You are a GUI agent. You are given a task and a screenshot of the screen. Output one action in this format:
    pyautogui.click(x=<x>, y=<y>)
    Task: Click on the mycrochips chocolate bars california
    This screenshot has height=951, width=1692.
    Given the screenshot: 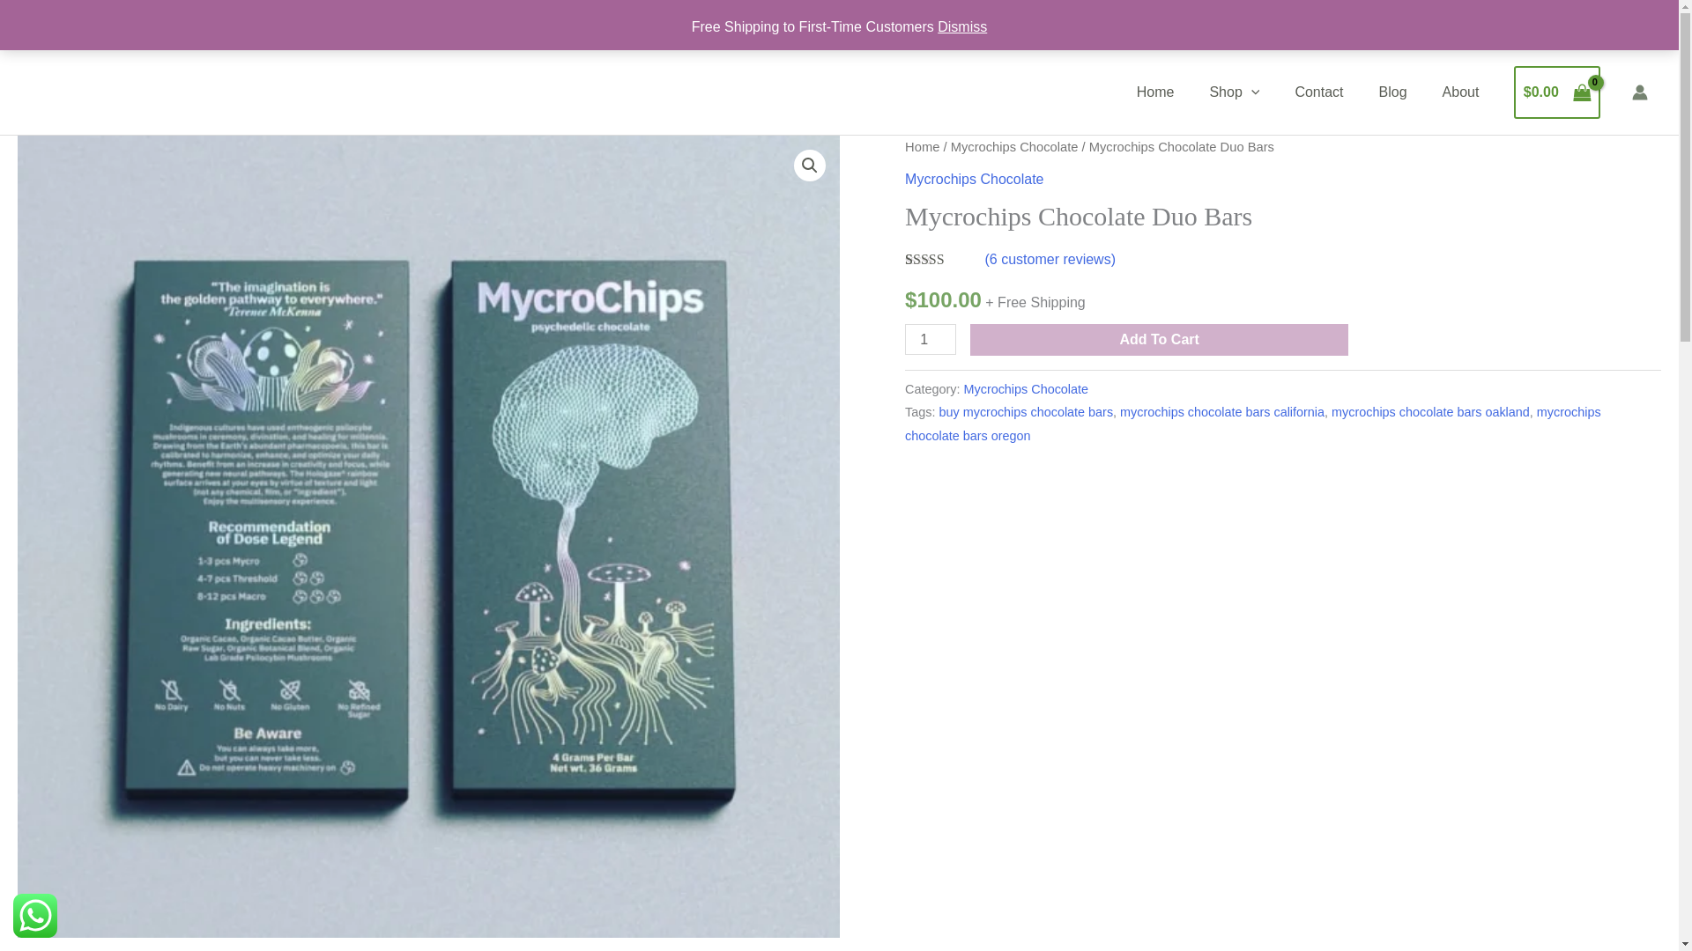 What is the action you would take?
    pyautogui.click(x=1222, y=412)
    